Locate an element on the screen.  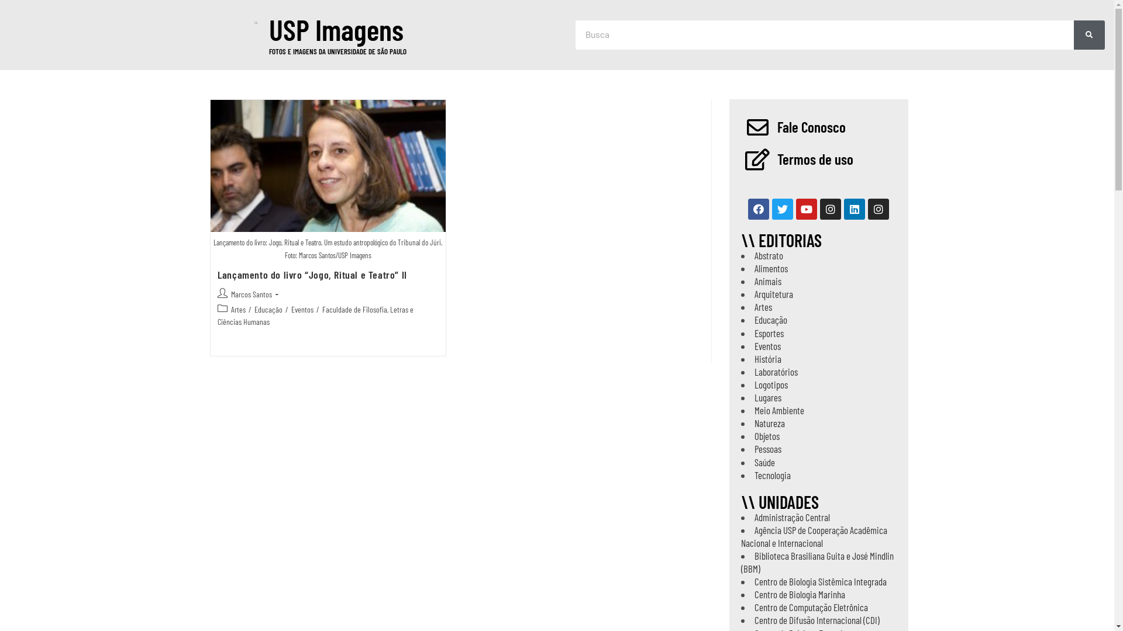
Logotipos is located at coordinates (771, 384).